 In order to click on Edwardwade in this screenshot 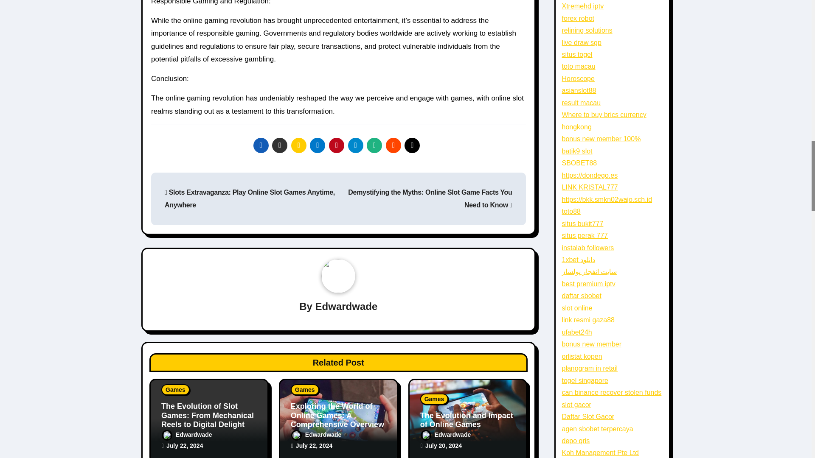, I will do `click(346, 306)`.